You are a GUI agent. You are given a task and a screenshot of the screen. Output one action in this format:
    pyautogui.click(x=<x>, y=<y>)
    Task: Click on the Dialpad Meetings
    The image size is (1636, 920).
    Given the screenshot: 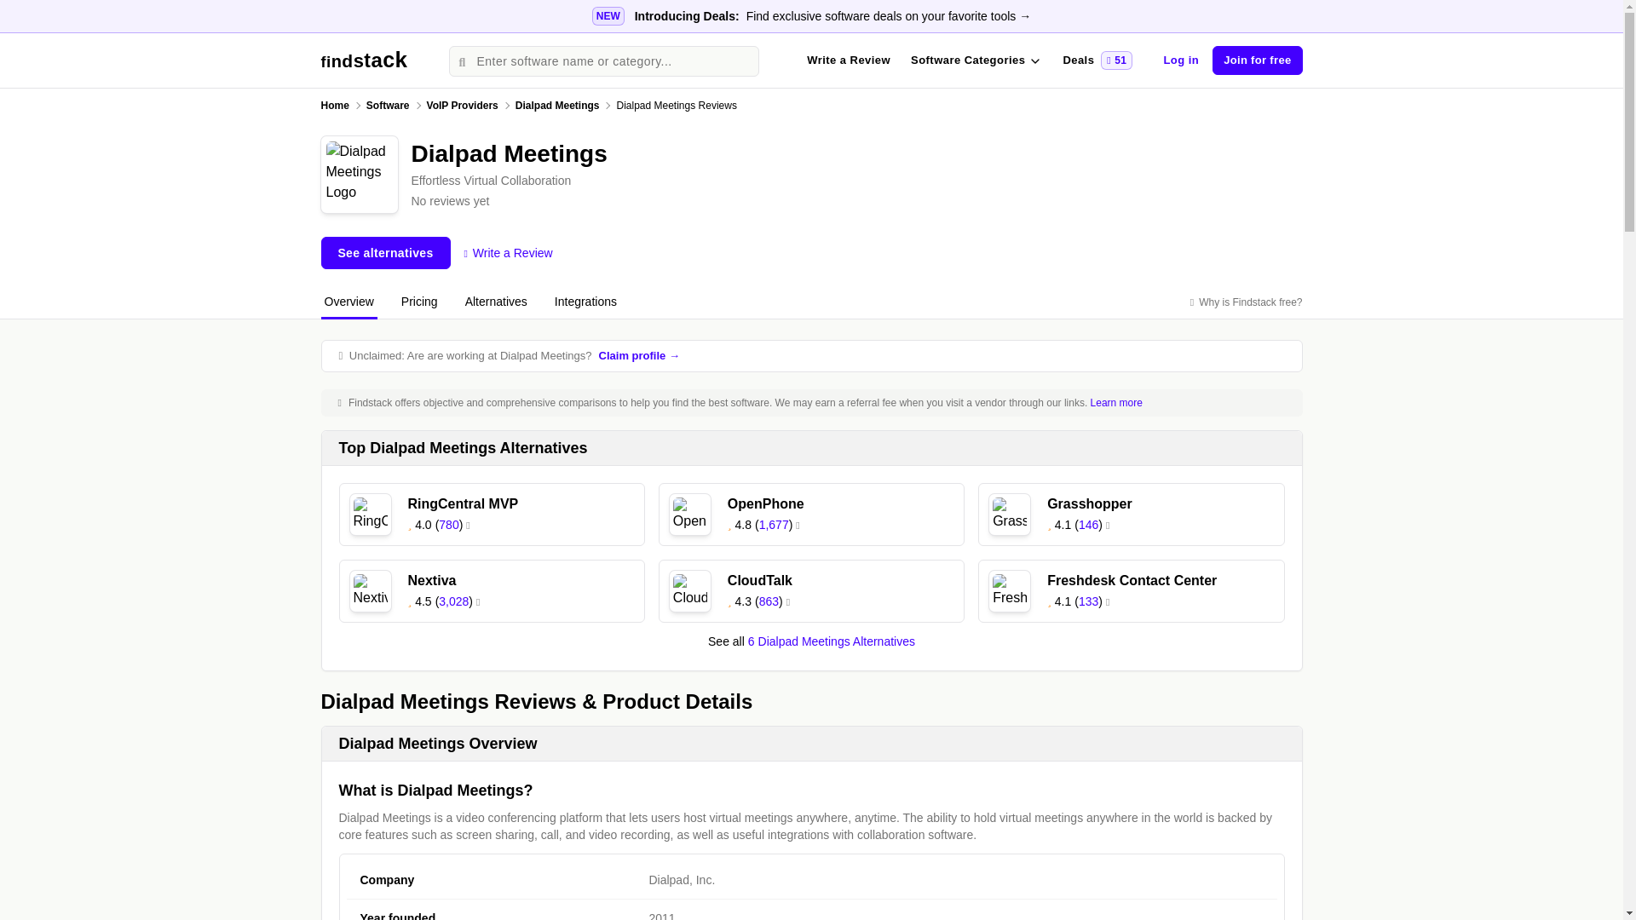 What is the action you would take?
    pyautogui.click(x=26, y=12)
    